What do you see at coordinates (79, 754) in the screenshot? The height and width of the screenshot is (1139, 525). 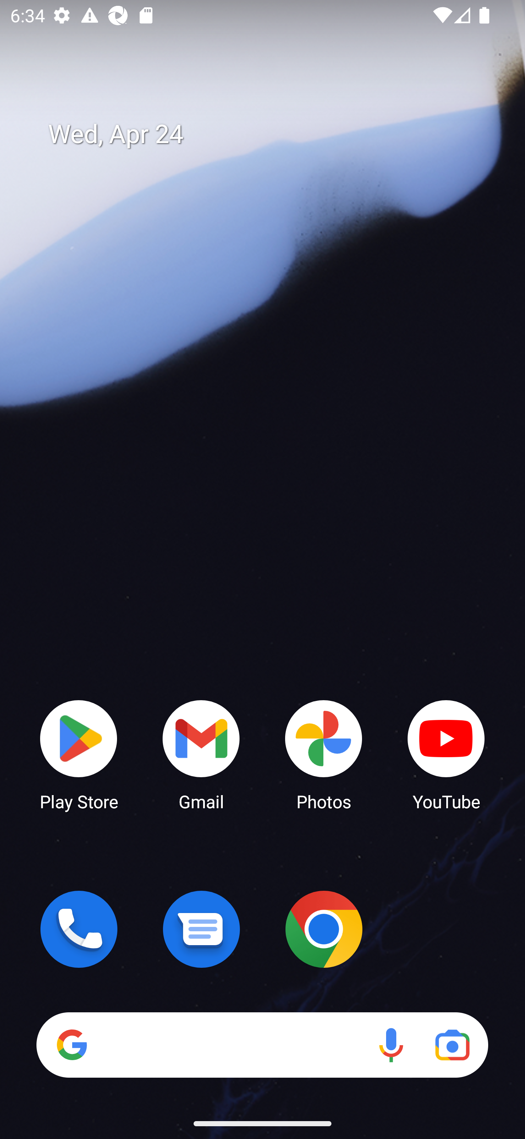 I see `Play Store` at bounding box center [79, 754].